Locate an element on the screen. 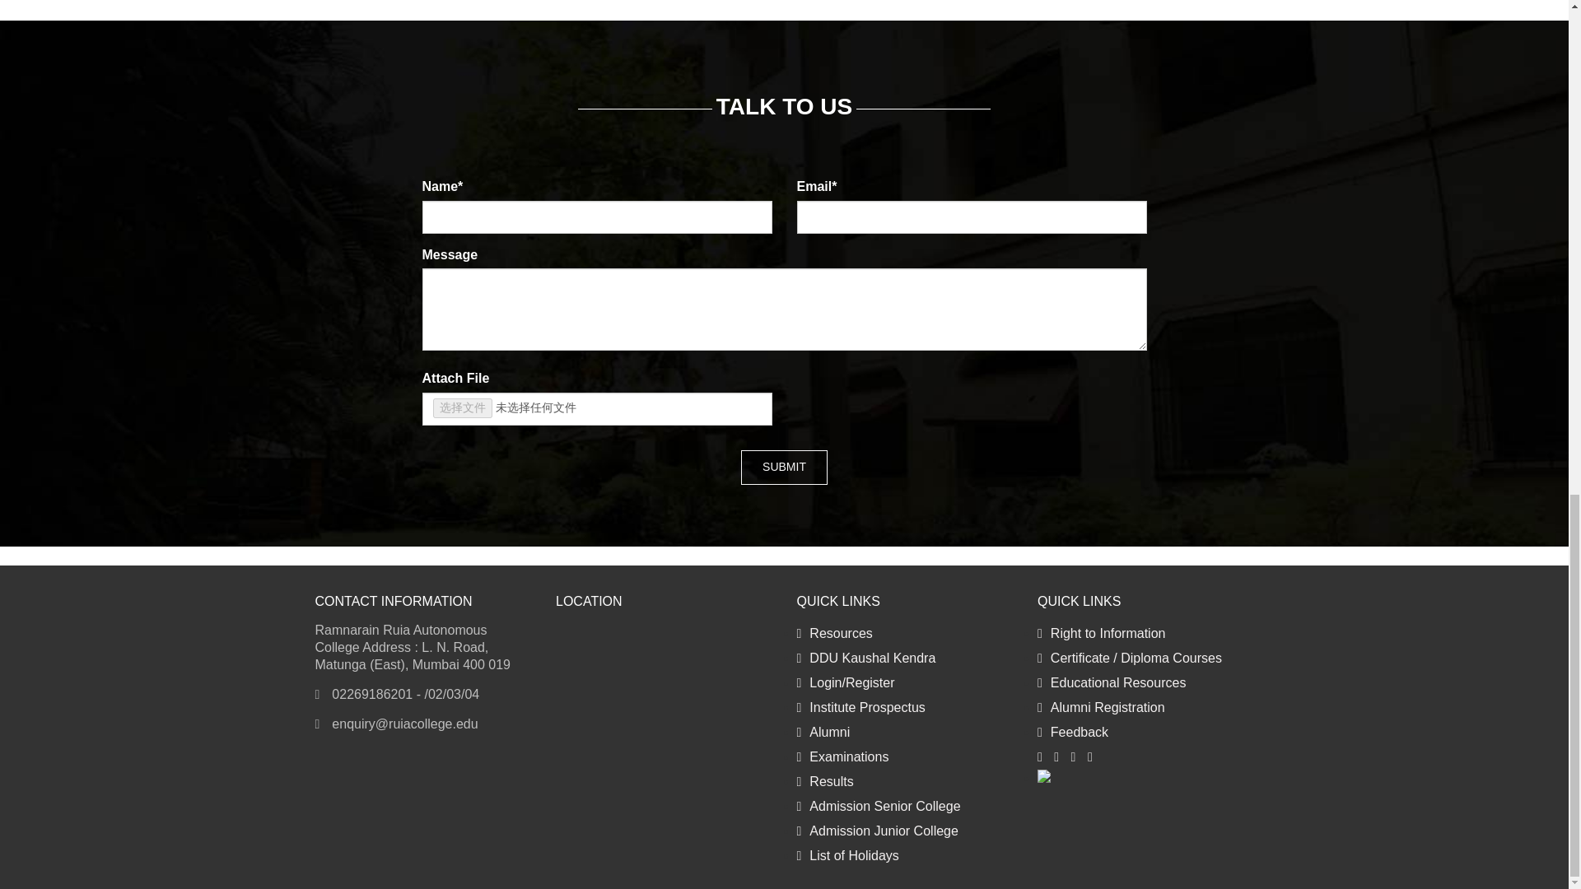  Submit is located at coordinates (784, 467).